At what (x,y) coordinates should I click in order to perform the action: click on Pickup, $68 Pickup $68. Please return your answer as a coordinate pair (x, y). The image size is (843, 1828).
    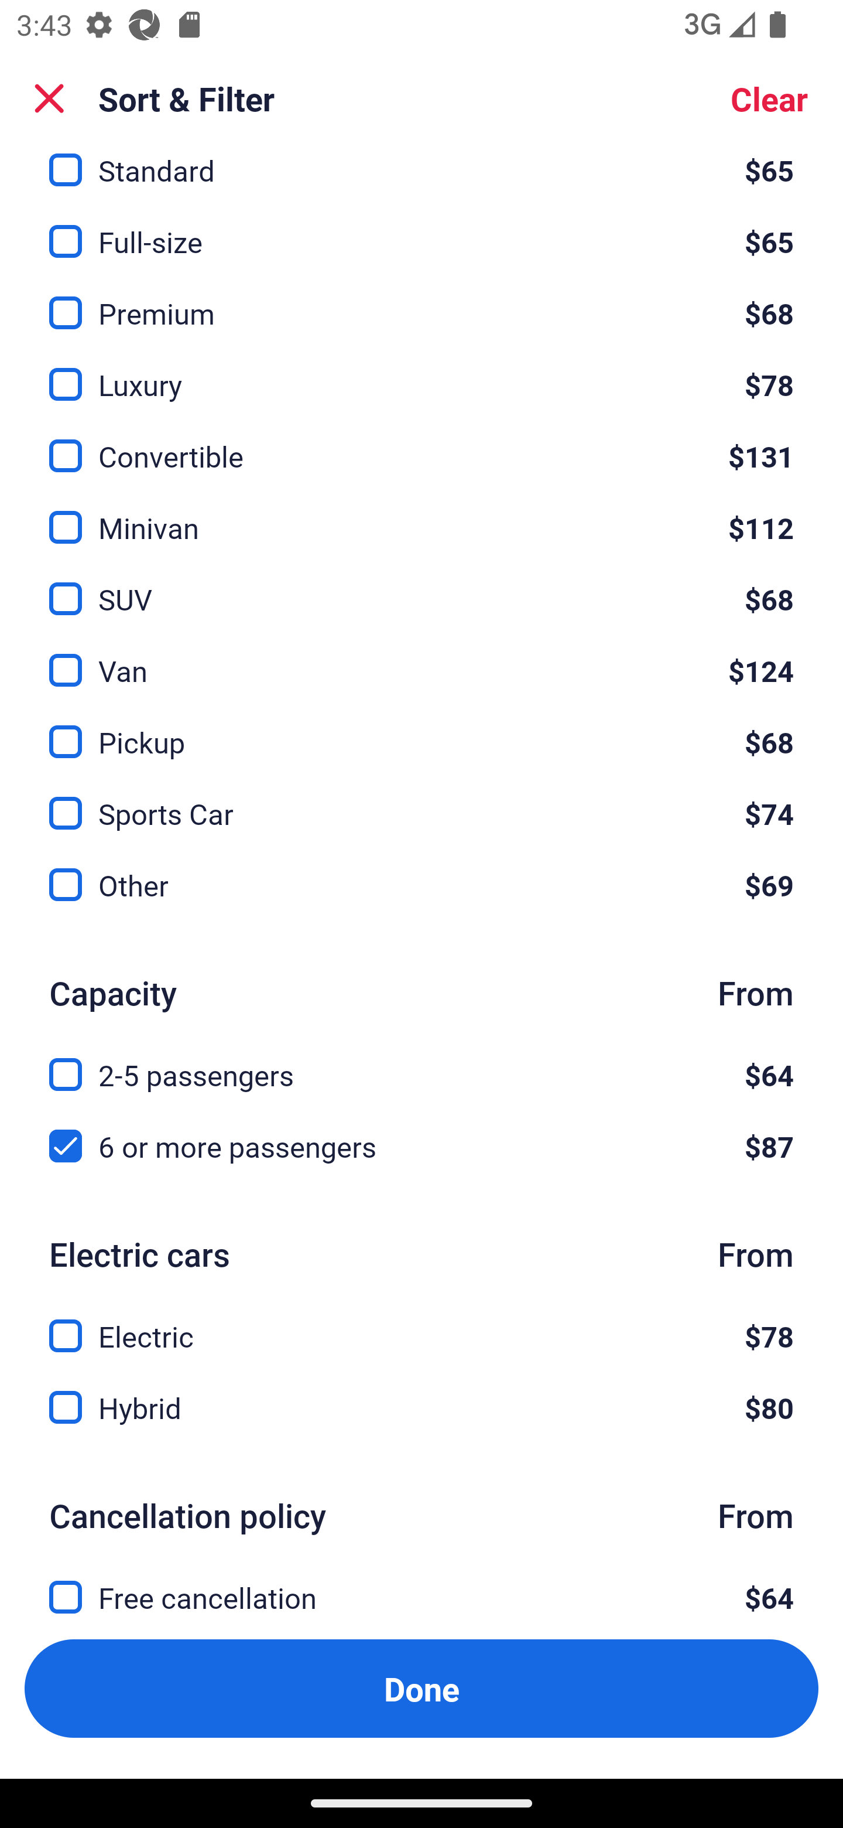
    Looking at the image, I should click on (421, 728).